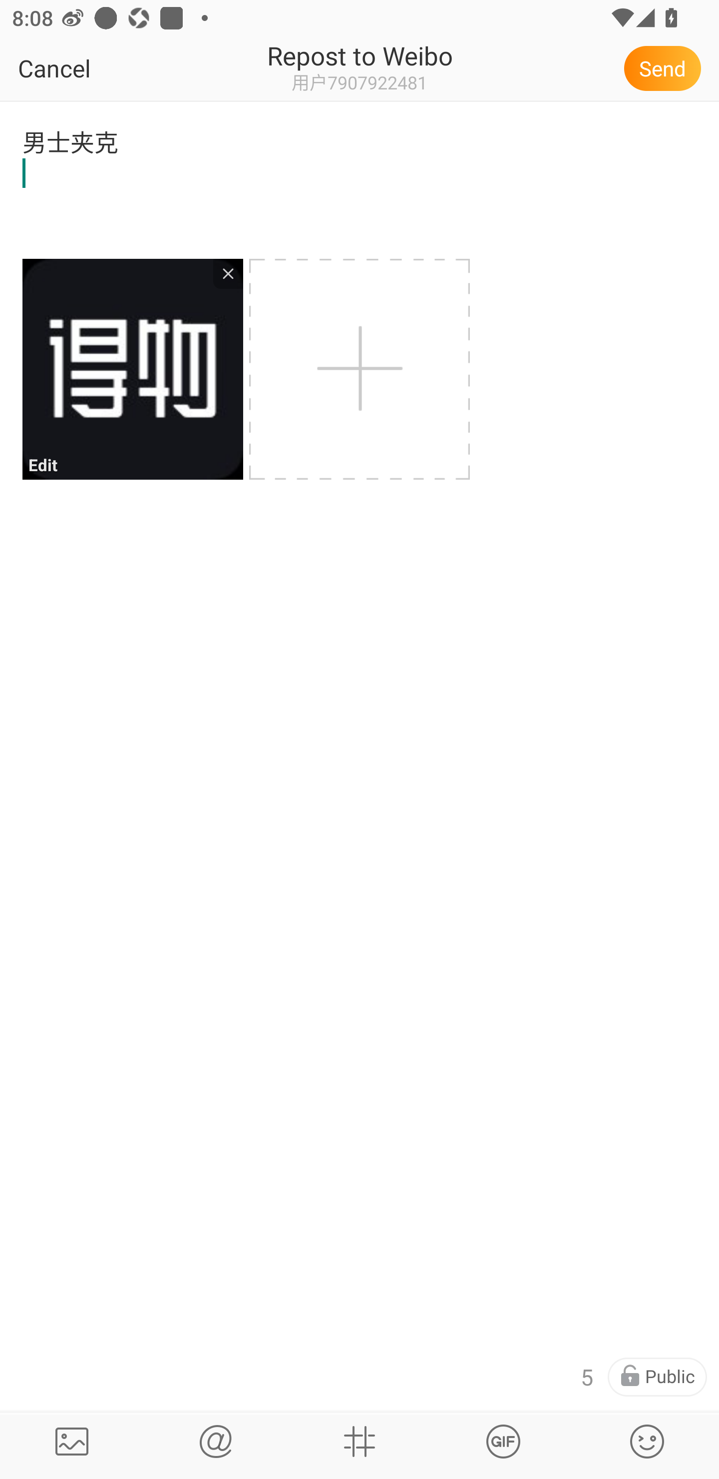 This screenshot has width=719, height=1479. What do you see at coordinates (72, 1441) in the screenshot?
I see `Pictures Upload` at bounding box center [72, 1441].